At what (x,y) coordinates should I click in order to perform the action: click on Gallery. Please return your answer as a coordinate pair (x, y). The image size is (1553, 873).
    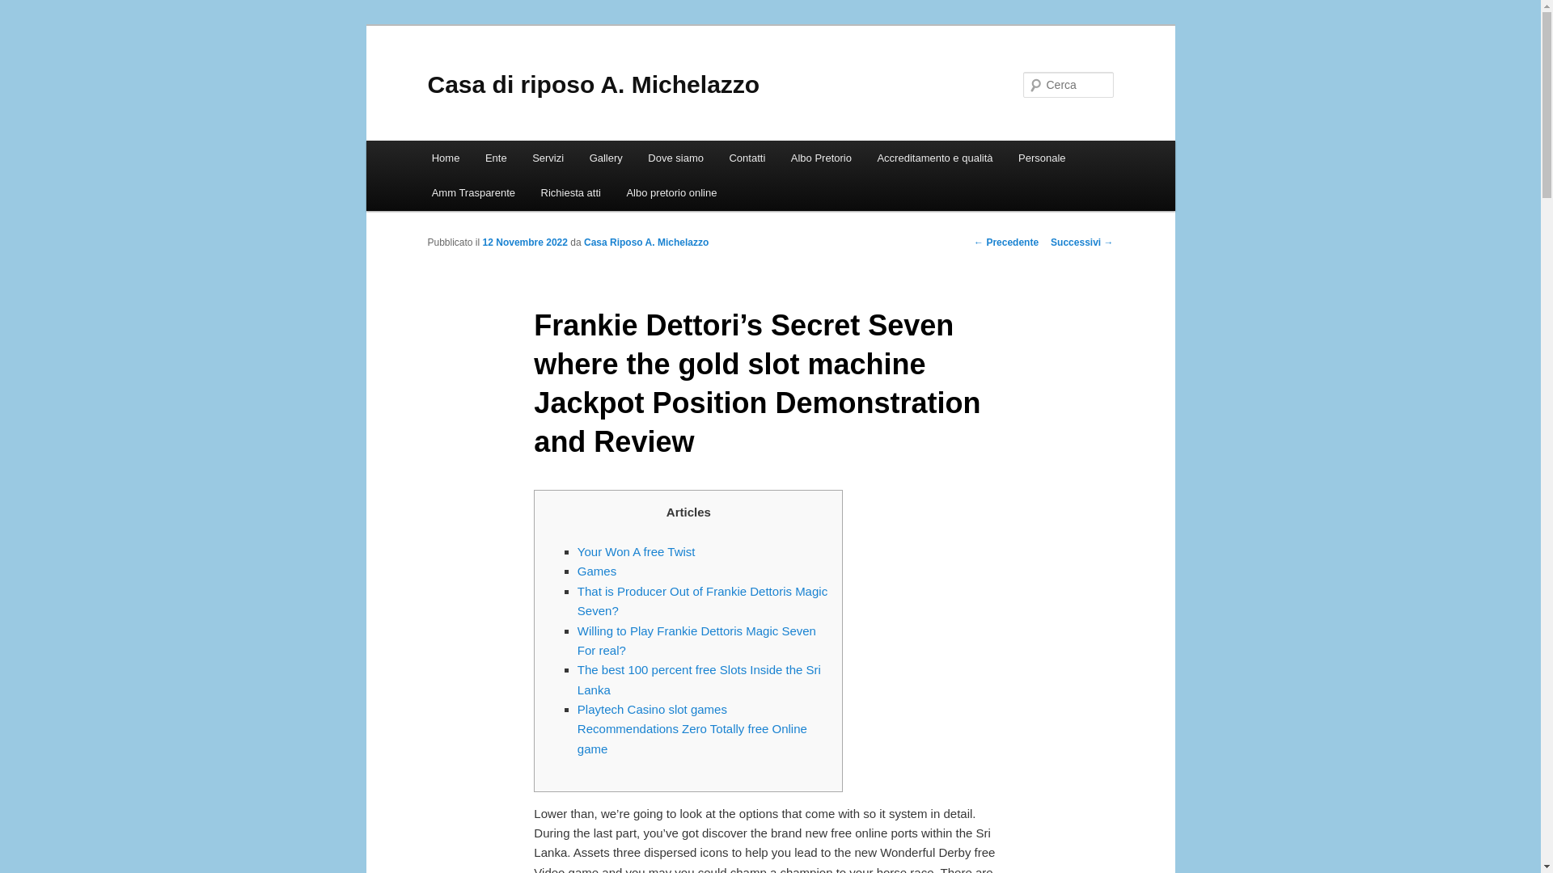
    Looking at the image, I should click on (605, 158).